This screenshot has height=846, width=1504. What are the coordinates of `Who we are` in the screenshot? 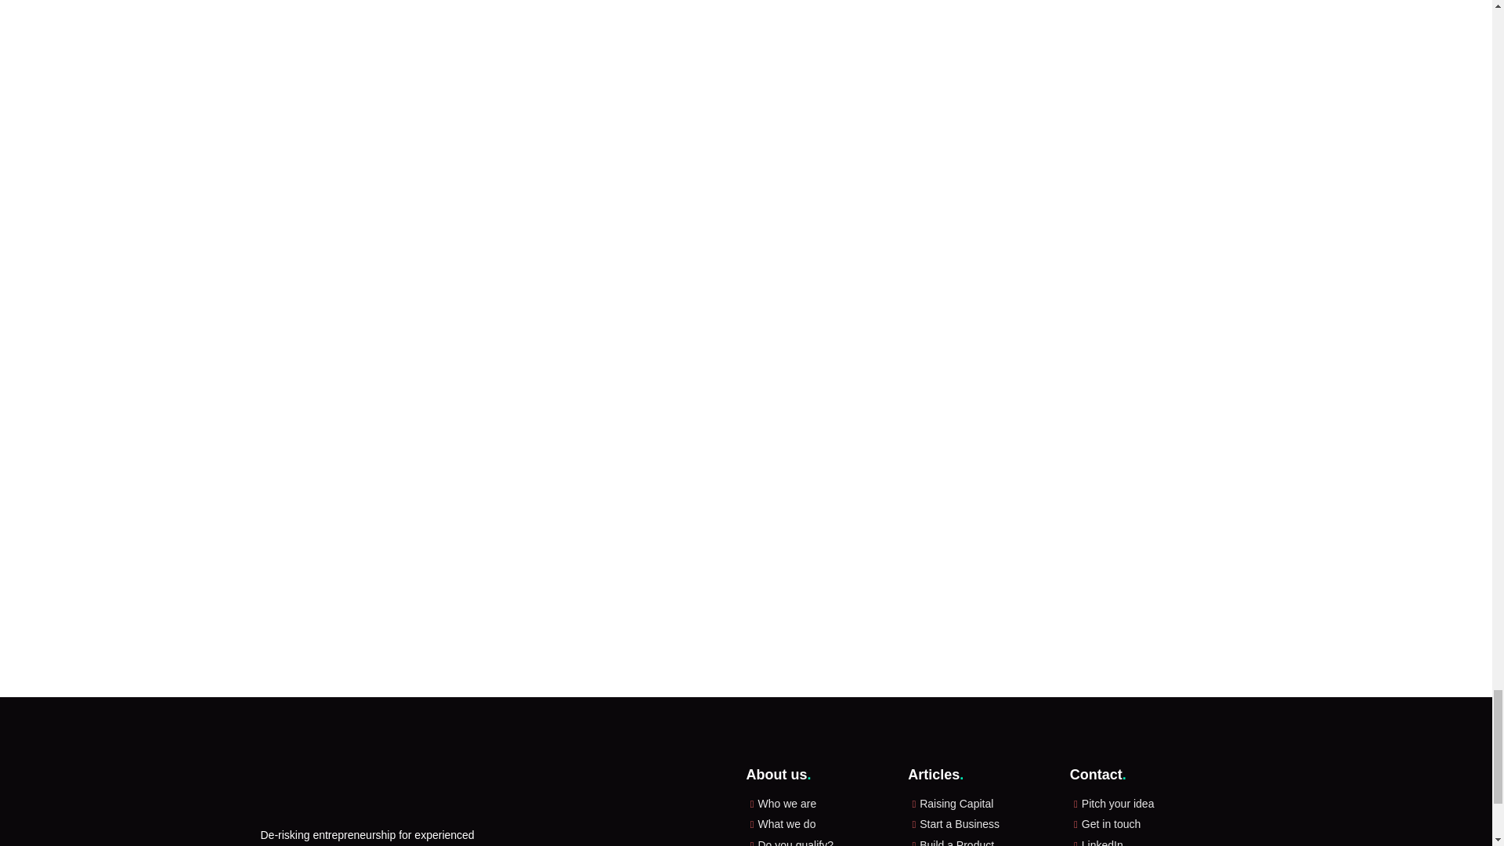 It's located at (786, 804).